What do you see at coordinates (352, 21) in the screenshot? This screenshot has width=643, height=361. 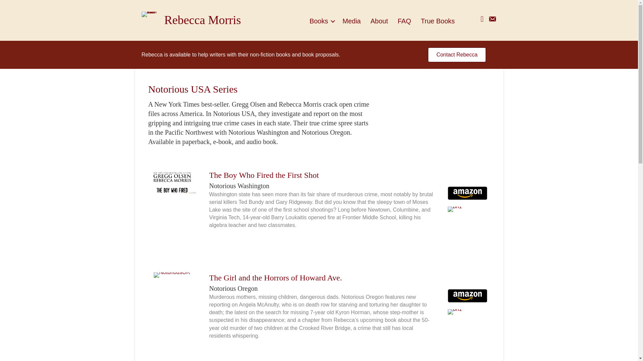 I see `Media` at bounding box center [352, 21].